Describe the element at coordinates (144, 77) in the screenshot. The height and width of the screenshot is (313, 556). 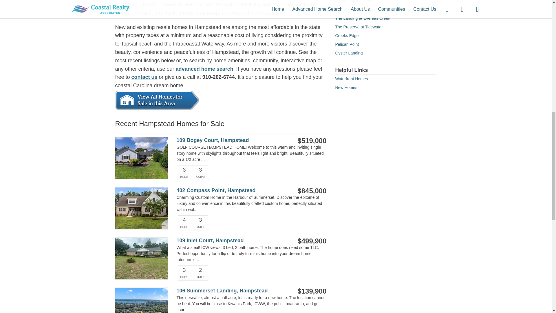
I see `contact us` at that location.